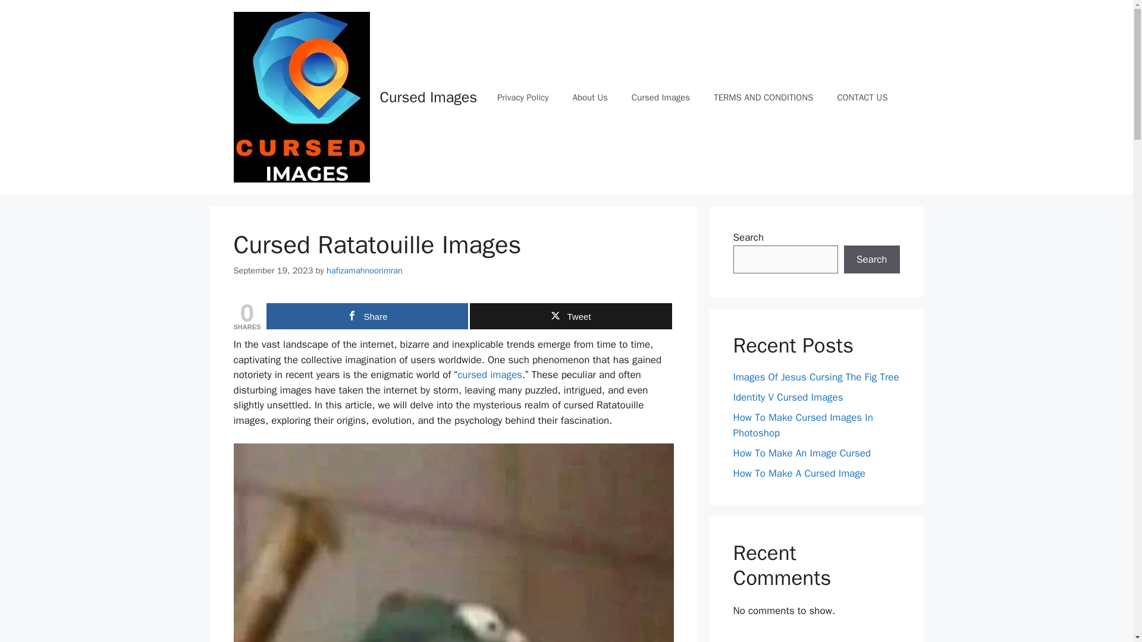 The height and width of the screenshot is (642, 1142). I want to click on How To Make Cursed Images In Photoshop, so click(802, 425).